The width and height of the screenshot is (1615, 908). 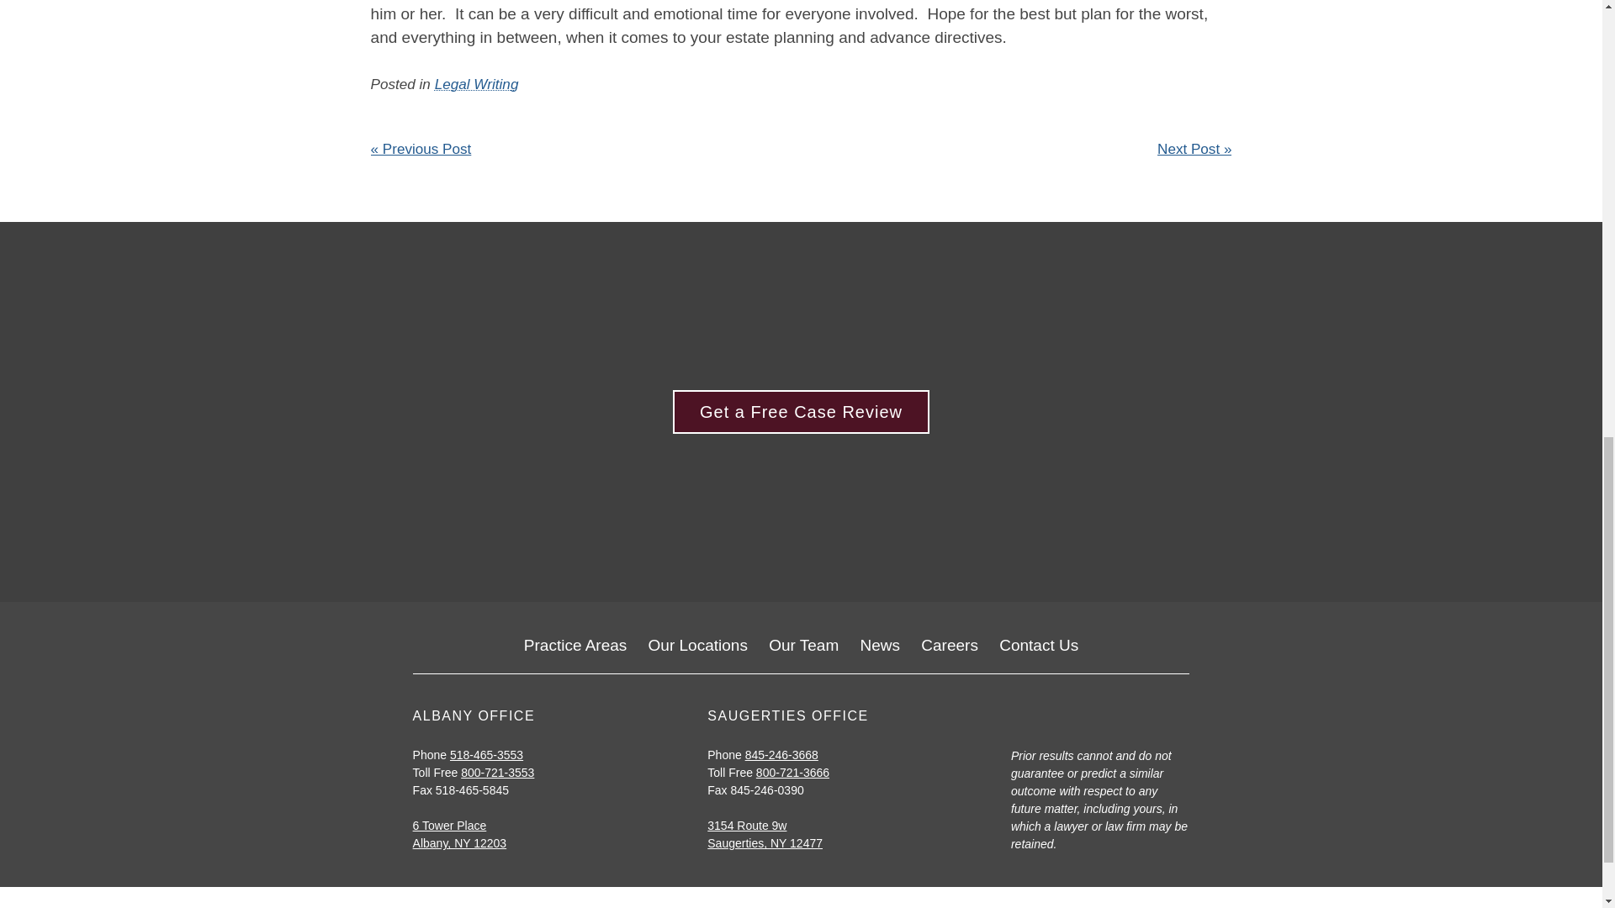 I want to click on Opens in a new window, so click(x=747, y=826).